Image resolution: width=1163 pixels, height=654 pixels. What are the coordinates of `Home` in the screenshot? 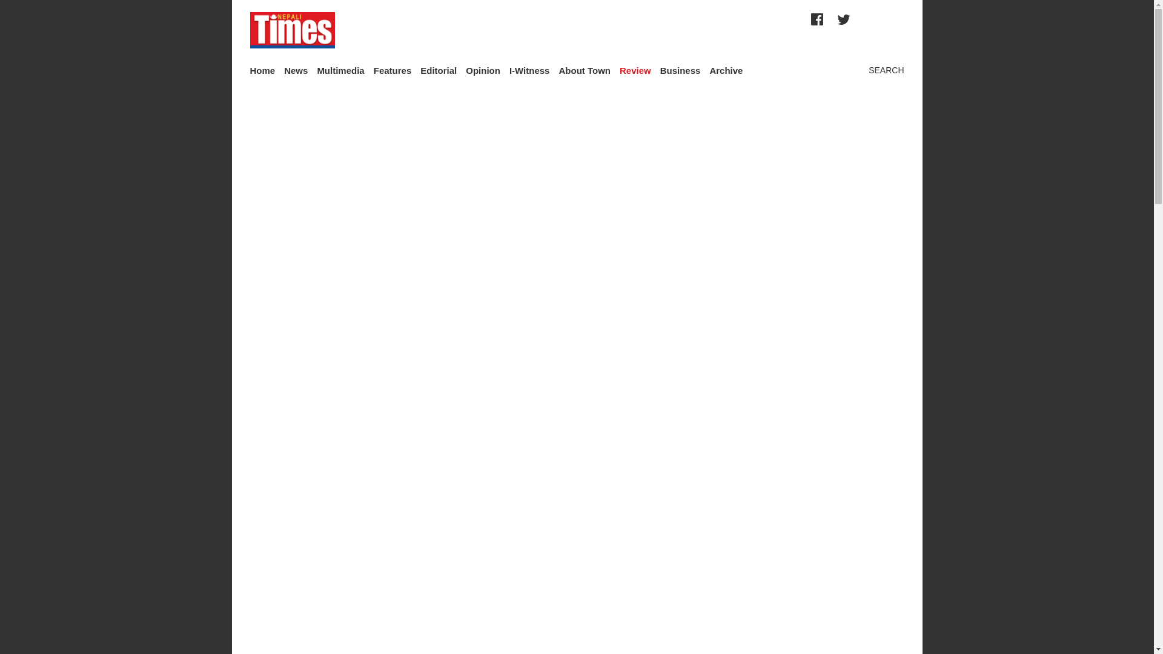 It's located at (262, 70).